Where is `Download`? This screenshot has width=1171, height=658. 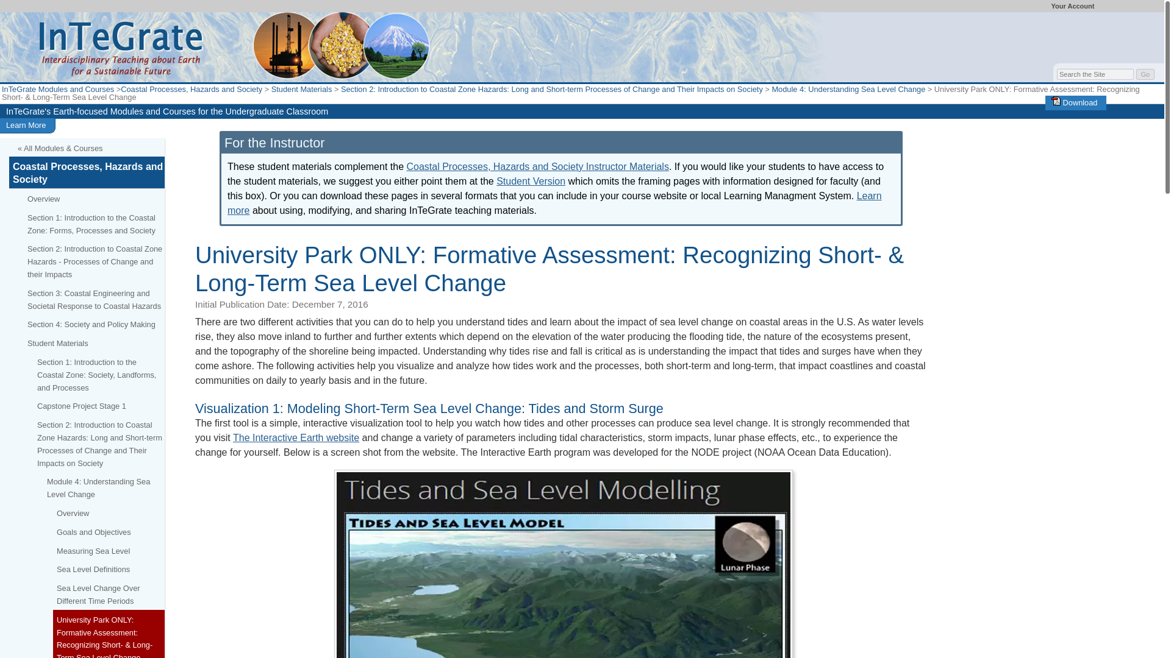 Download is located at coordinates (1075, 102).